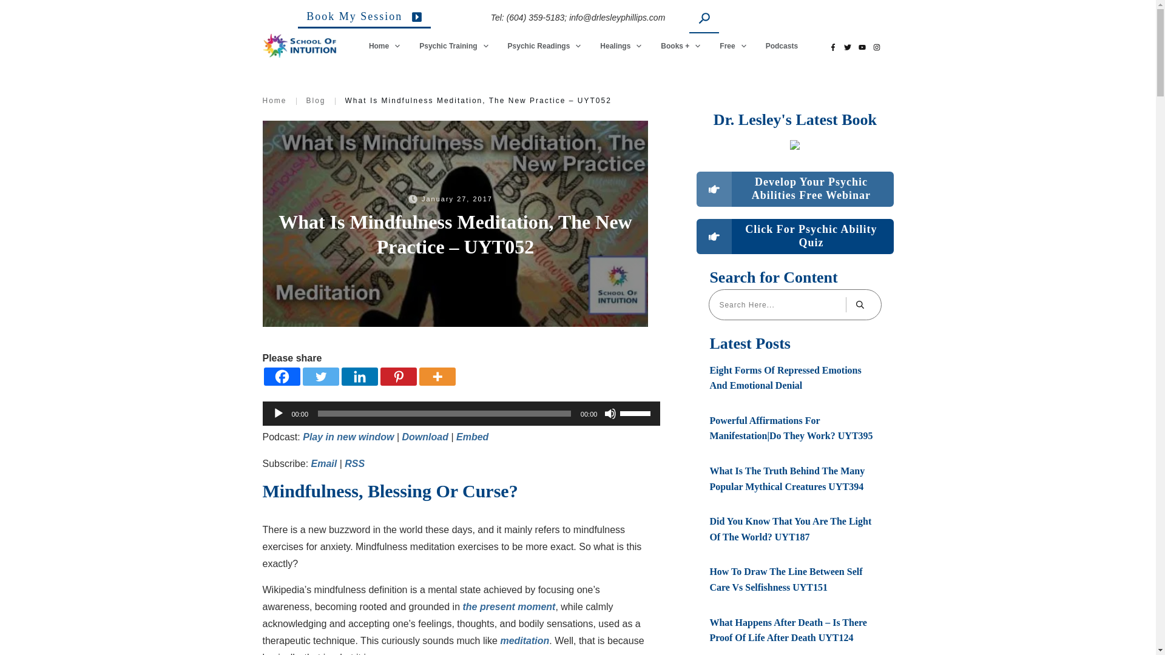  I want to click on Subscribe by Email, so click(324, 463).